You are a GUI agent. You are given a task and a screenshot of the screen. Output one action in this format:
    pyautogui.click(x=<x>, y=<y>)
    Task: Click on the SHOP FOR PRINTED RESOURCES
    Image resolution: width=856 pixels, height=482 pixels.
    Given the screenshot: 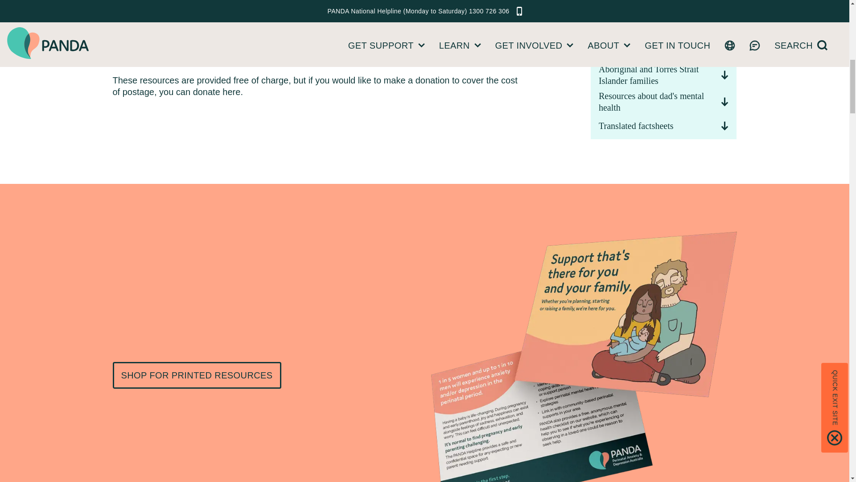 What is the action you would take?
    pyautogui.click(x=196, y=375)
    